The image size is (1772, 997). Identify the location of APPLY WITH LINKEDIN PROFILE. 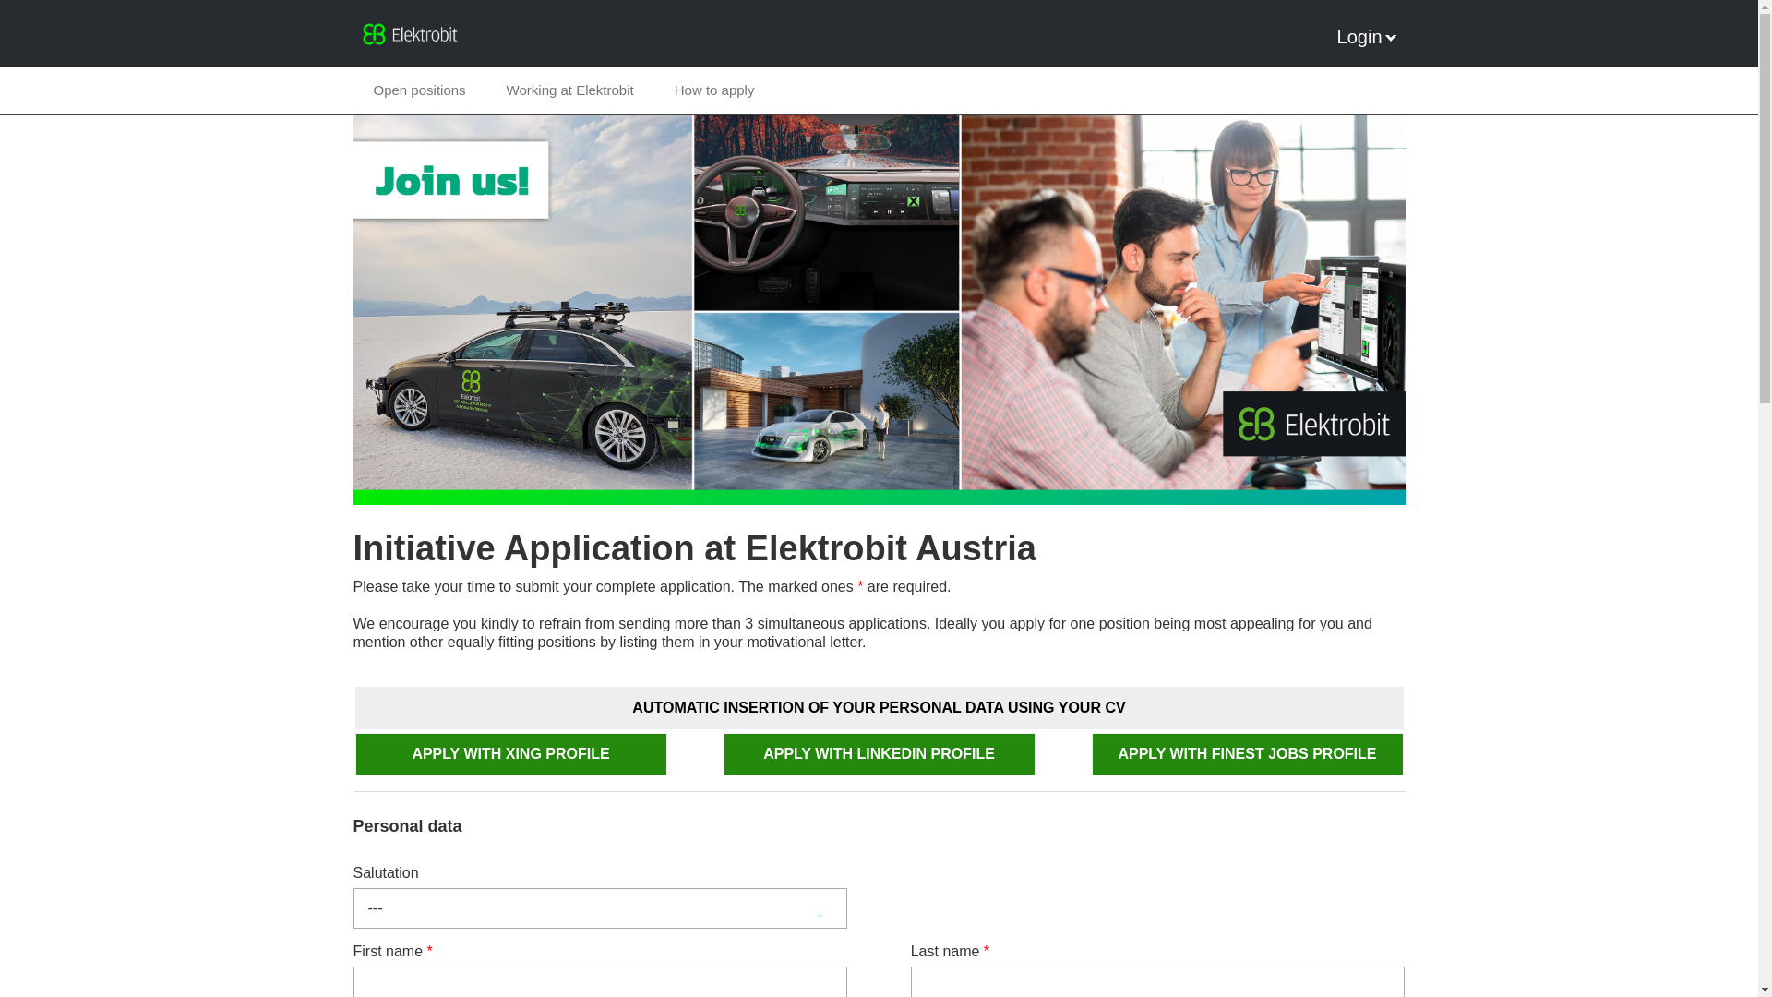
(879, 753).